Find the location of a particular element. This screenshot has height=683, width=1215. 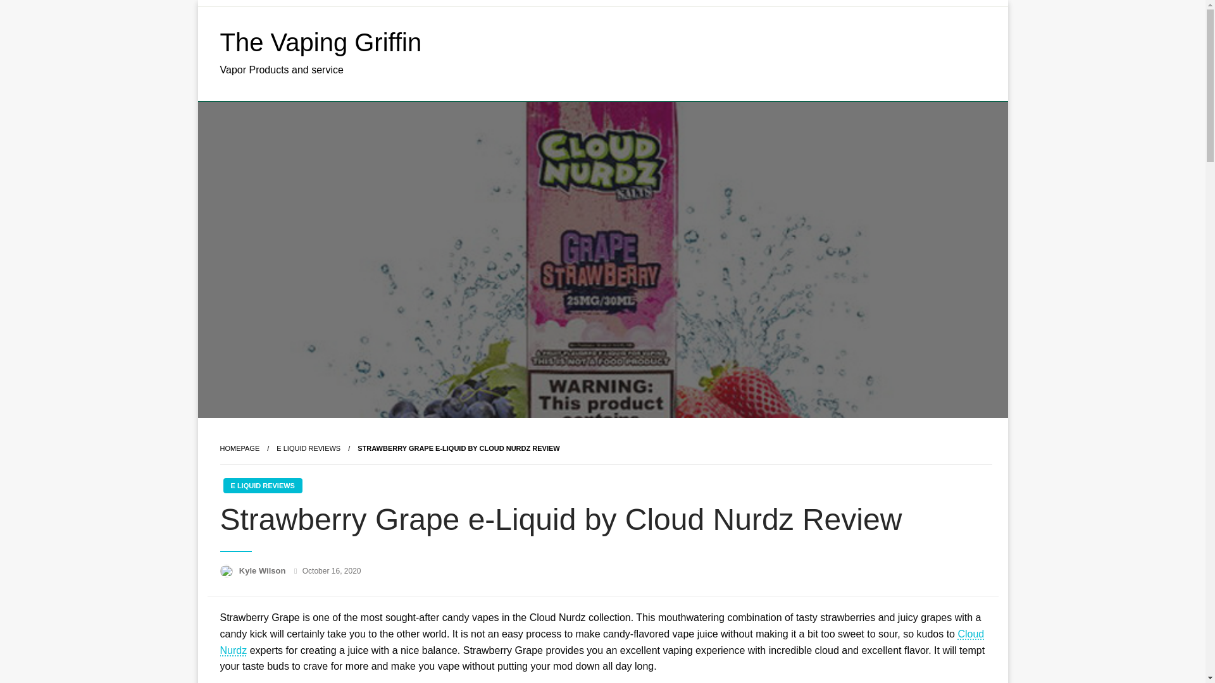

October 16, 2020 is located at coordinates (332, 571).